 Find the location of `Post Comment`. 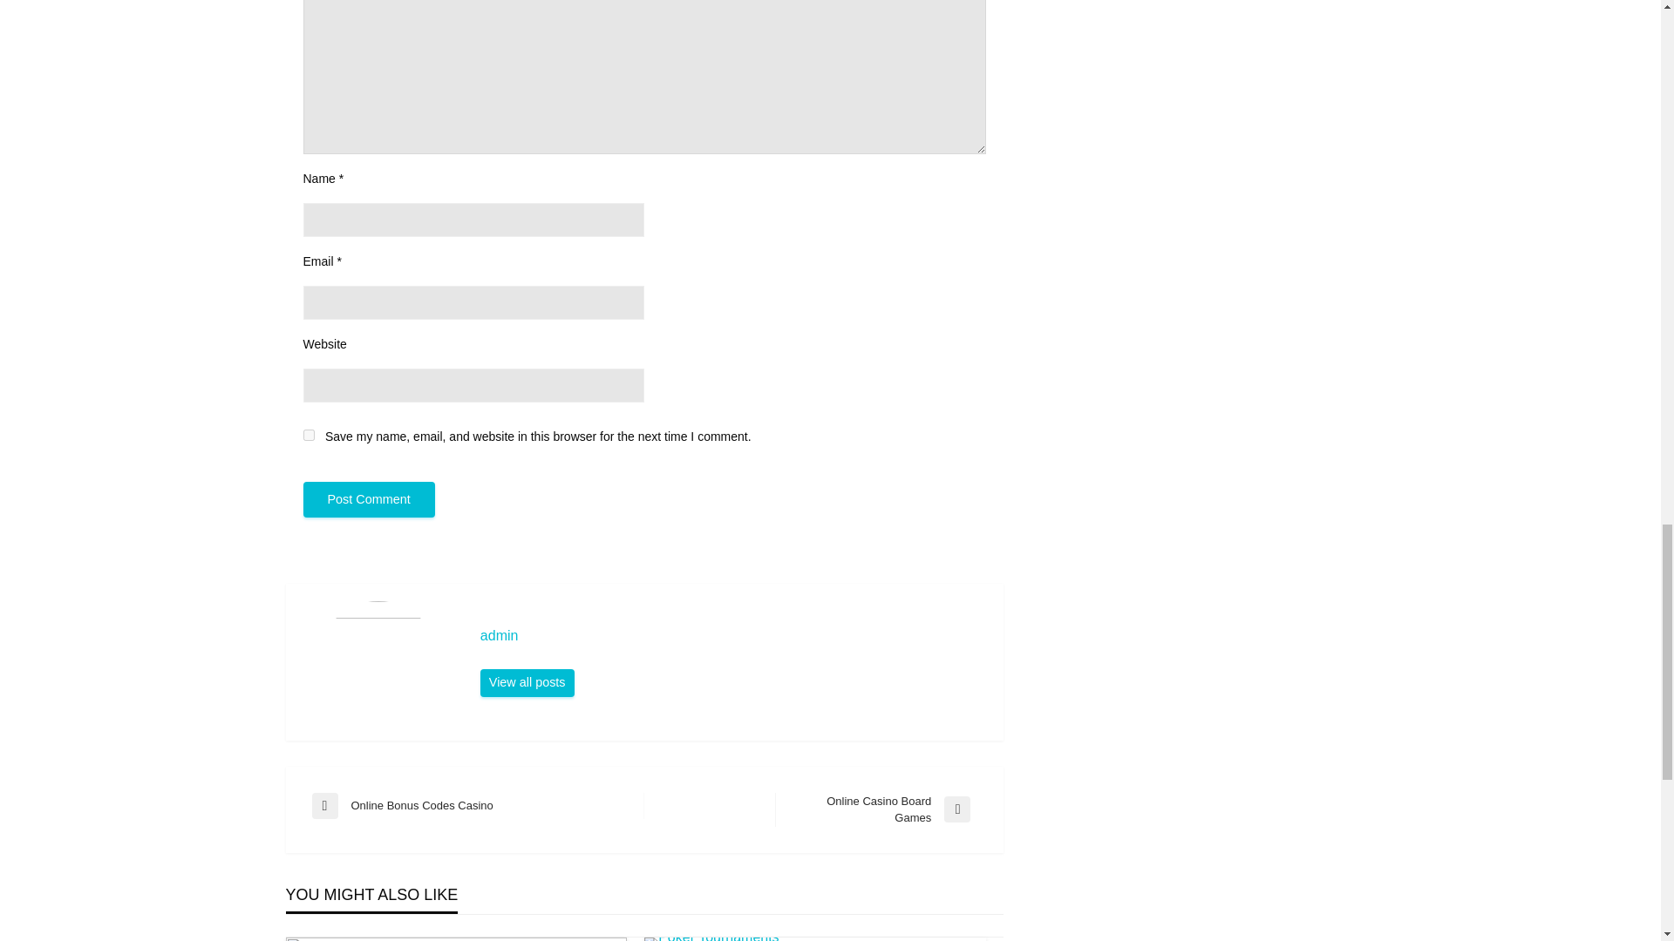

Post Comment is located at coordinates (369, 499).